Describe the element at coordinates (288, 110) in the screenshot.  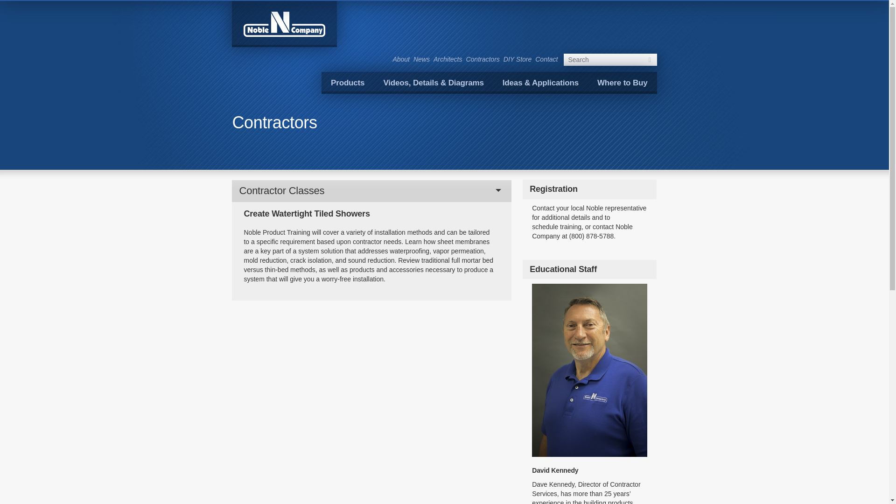
I see `Tile Installation` at that location.